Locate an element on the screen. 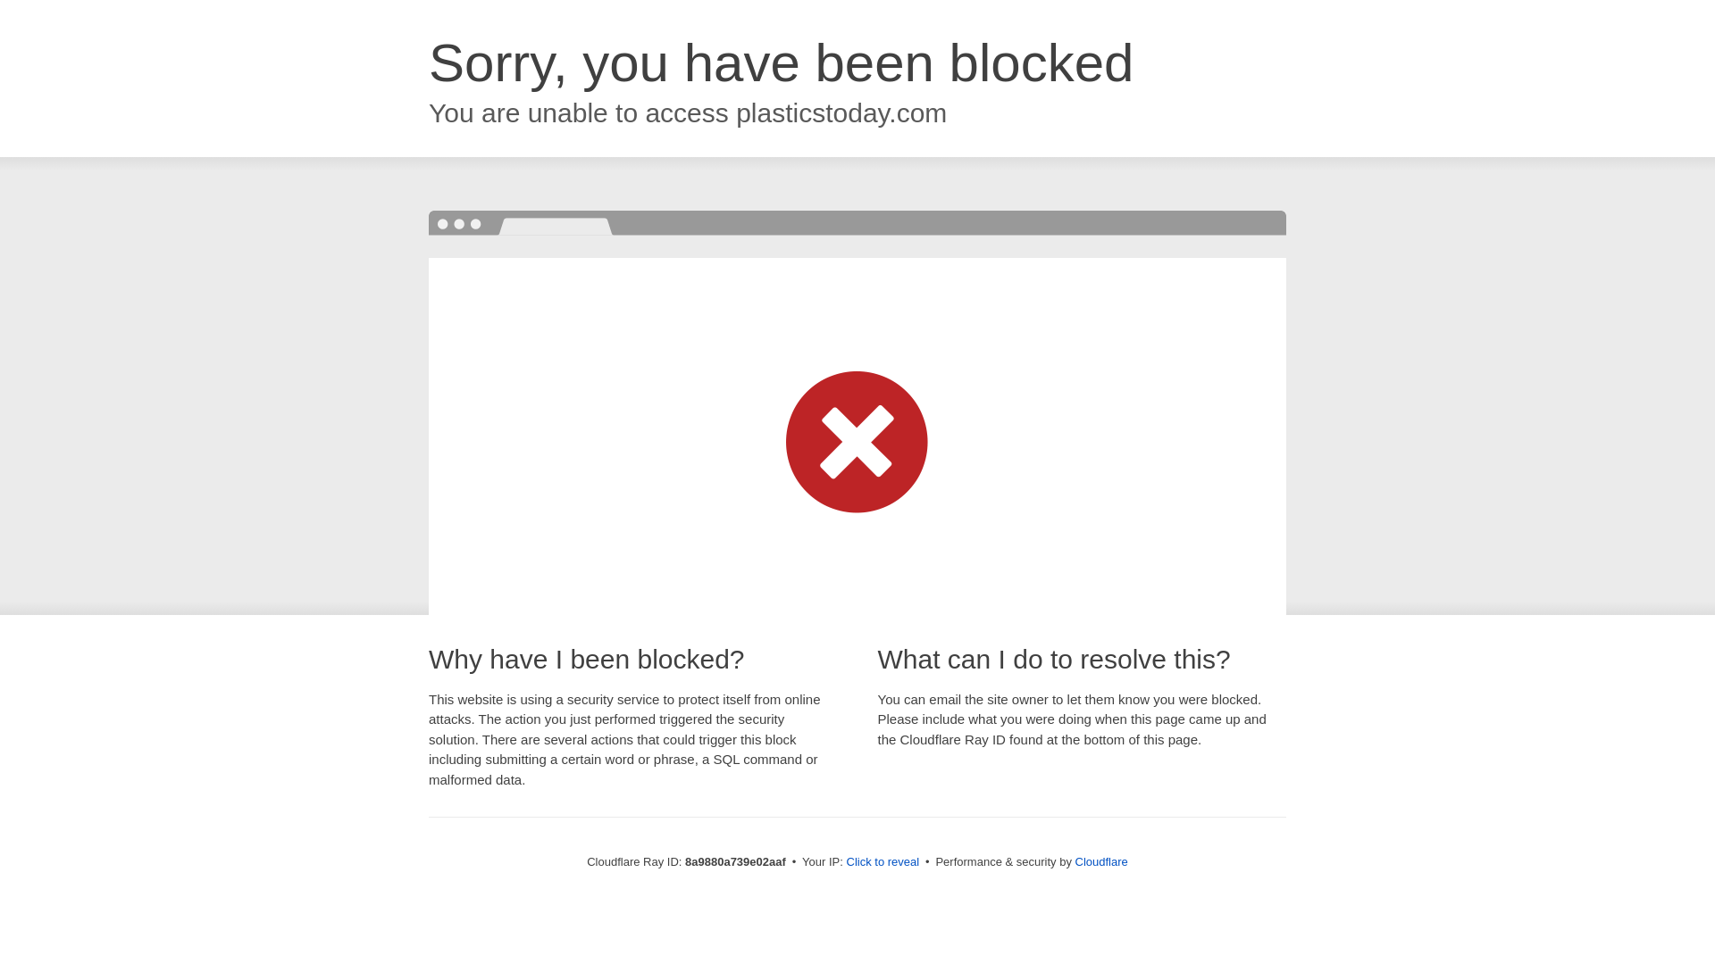 The width and height of the screenshot is (1715, 964). Click to reveal is located at coordinates (883, 862).